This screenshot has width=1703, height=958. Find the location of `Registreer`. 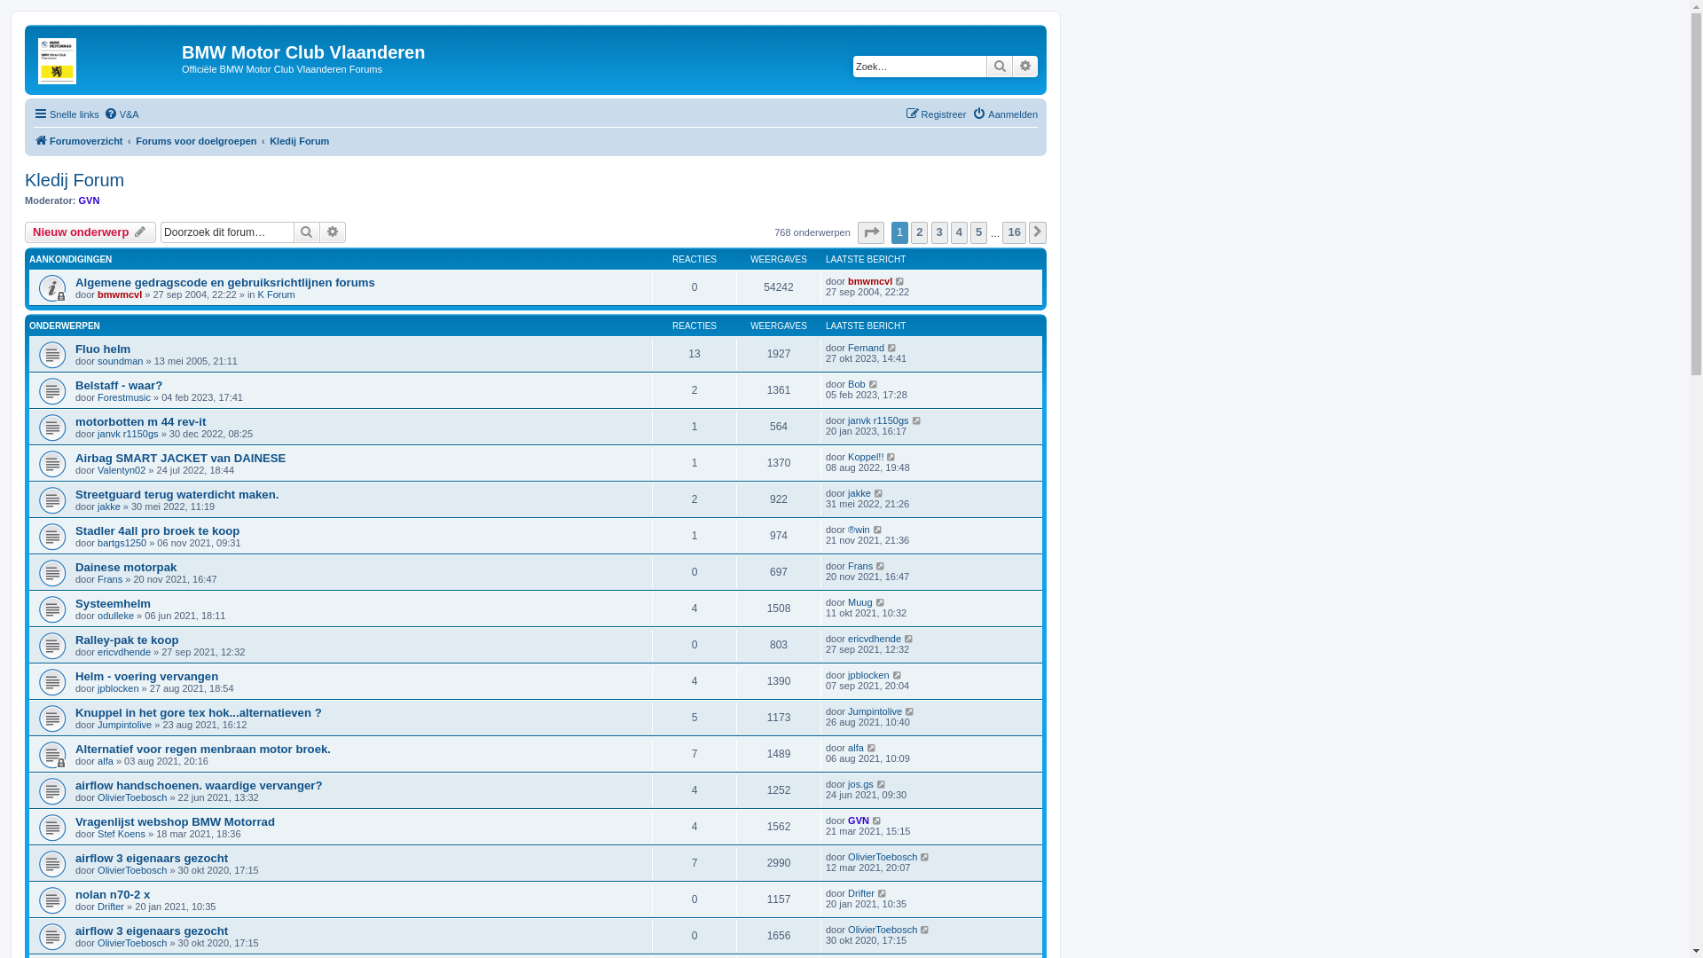

Registreer is located at coordinates (937, 114).